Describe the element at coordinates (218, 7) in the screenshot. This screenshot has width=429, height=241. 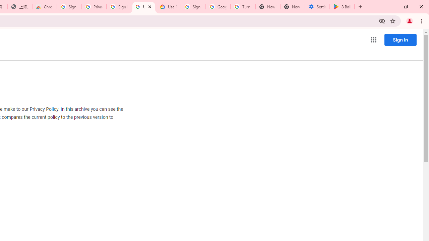
I see `Google Account Help` at that location.